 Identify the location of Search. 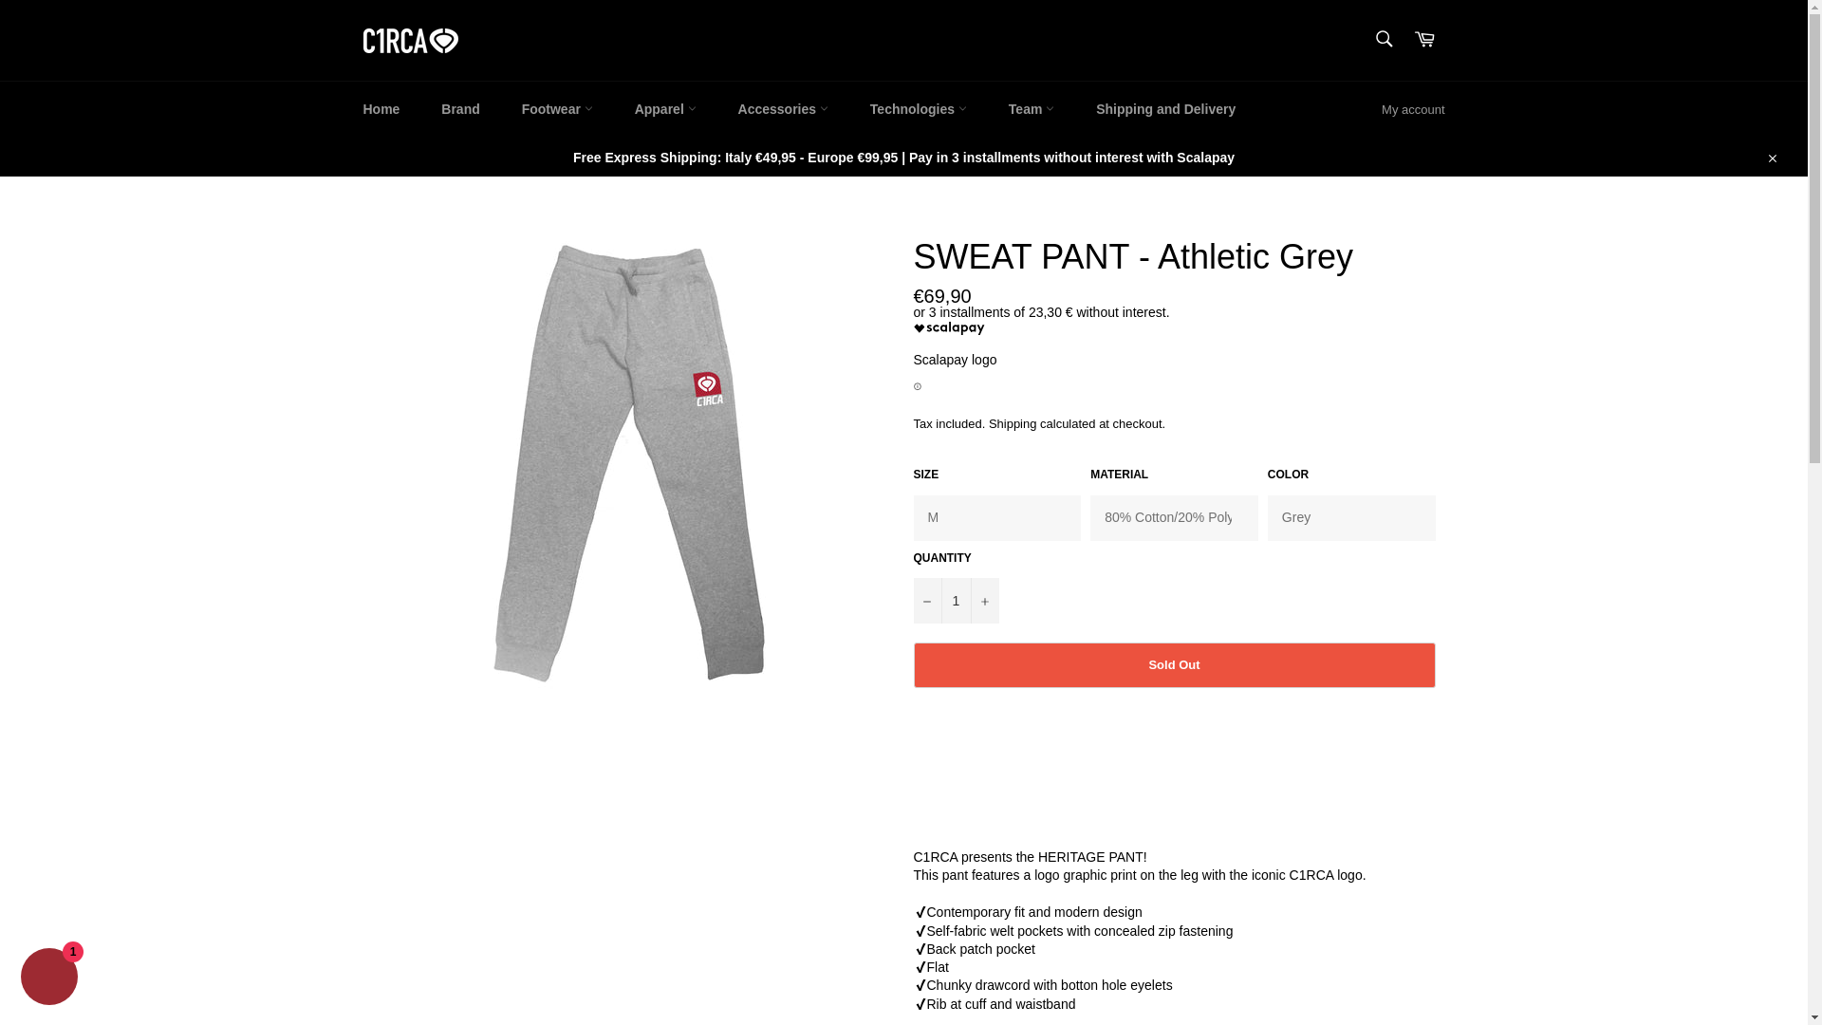
(1383, 38).